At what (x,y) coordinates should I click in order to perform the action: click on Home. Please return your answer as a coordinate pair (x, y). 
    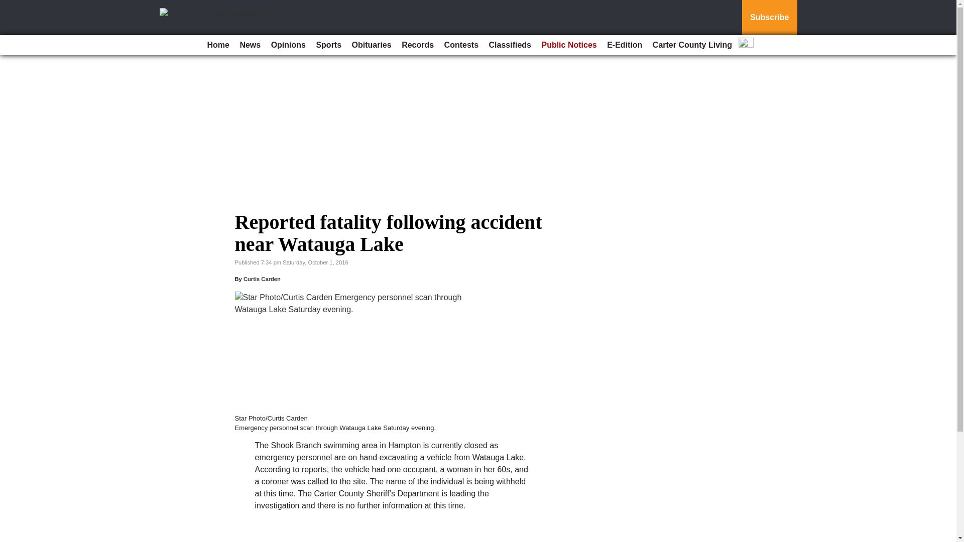
    Looking at the image, I should click on (218, 45).